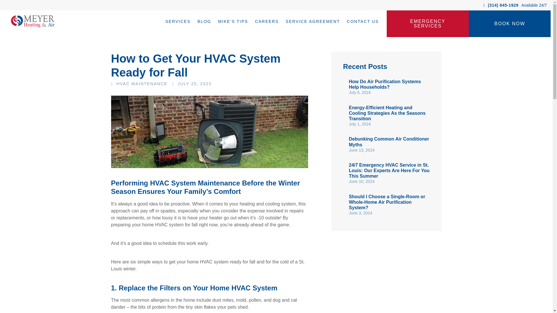 This screenshot has width=557, height=313. Describe the element at coordinates (509, 24) in the screenshot. I see `BOOK NOW` at that location.